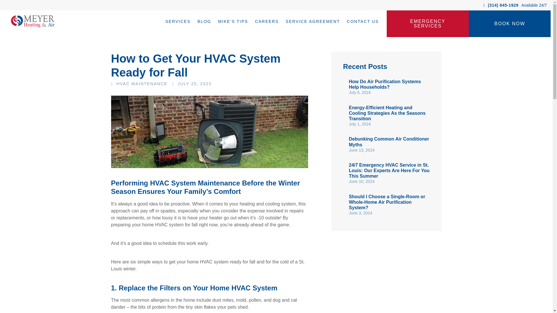 This screenshot has width=557, height=313. Describe the element at coordinates (509, 24) in the screenshot. I see `BOOK NOW` at that location.